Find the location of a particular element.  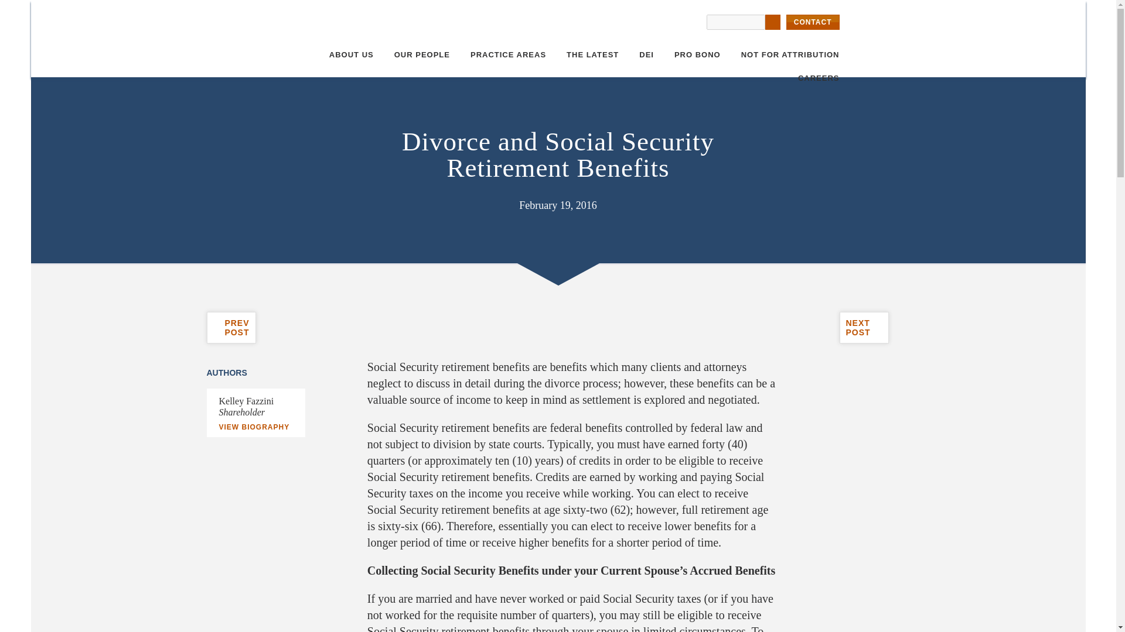

CAREERS is located at coordinates (864, 328).